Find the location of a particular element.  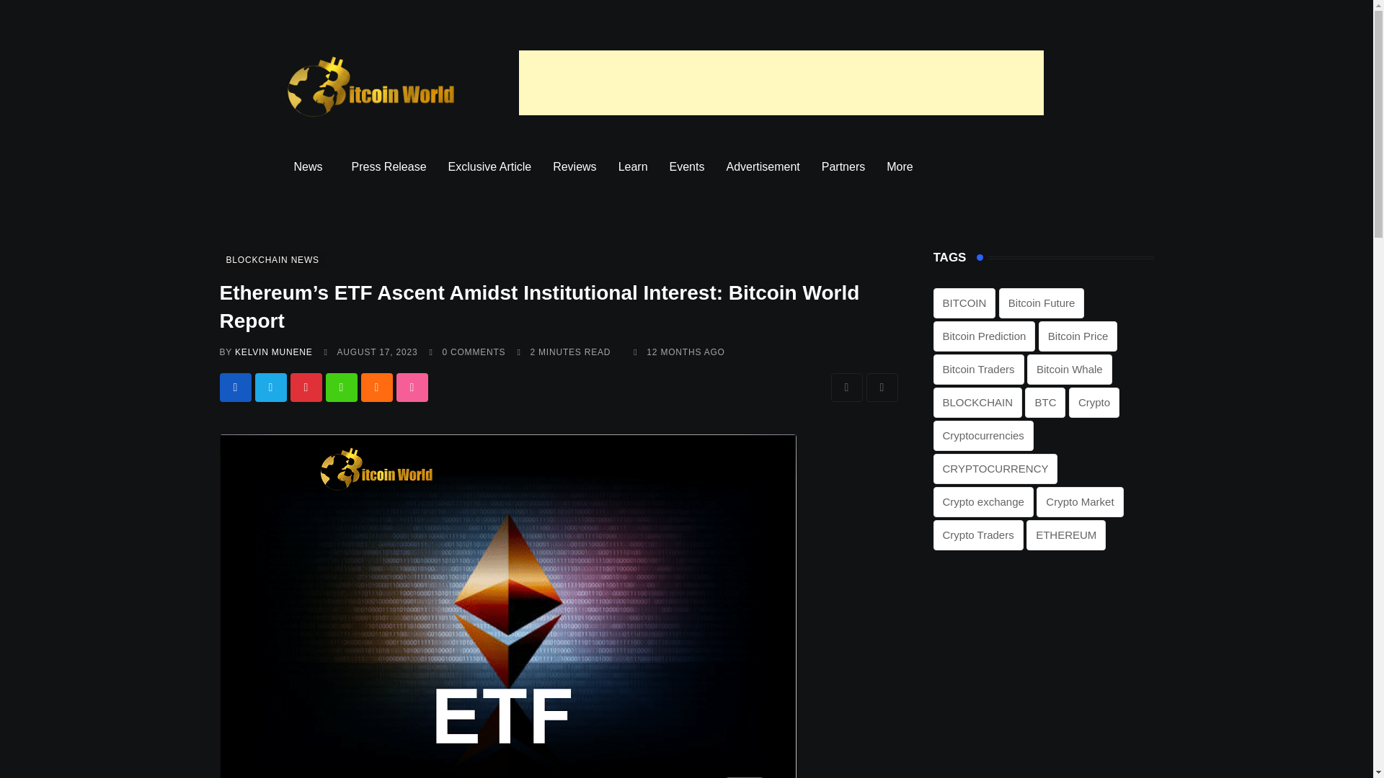

Partners is located at coordinates (843, 167).